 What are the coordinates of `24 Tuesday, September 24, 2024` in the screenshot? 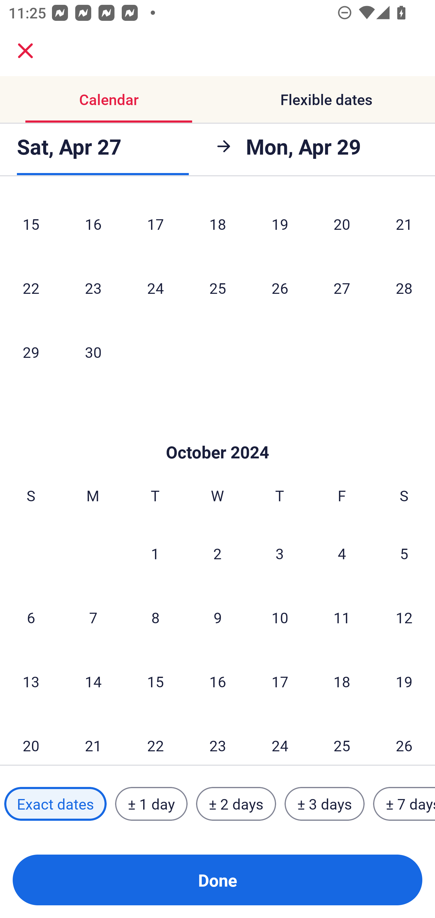 It's located at (155, 287).